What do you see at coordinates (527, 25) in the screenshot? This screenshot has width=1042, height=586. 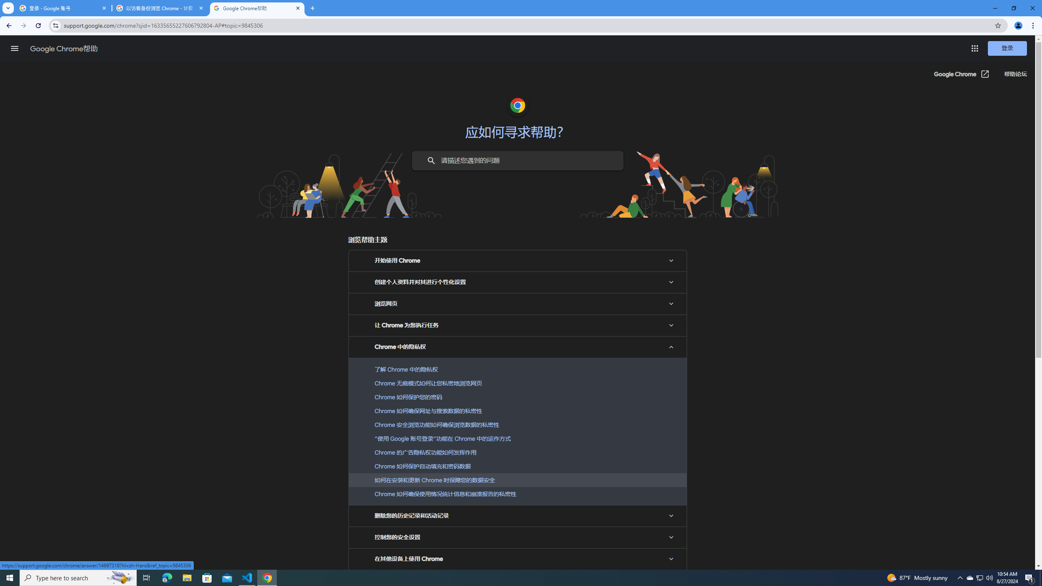 I see `Address and search bar` at bounding box center [527, 25].